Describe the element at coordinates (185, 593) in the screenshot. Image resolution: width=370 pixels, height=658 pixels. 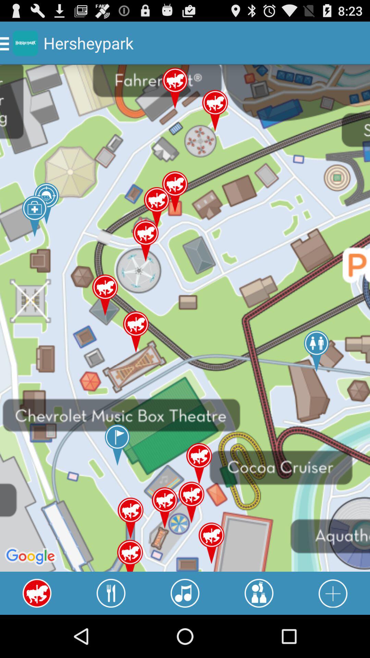
I see `music concerts` at that location.